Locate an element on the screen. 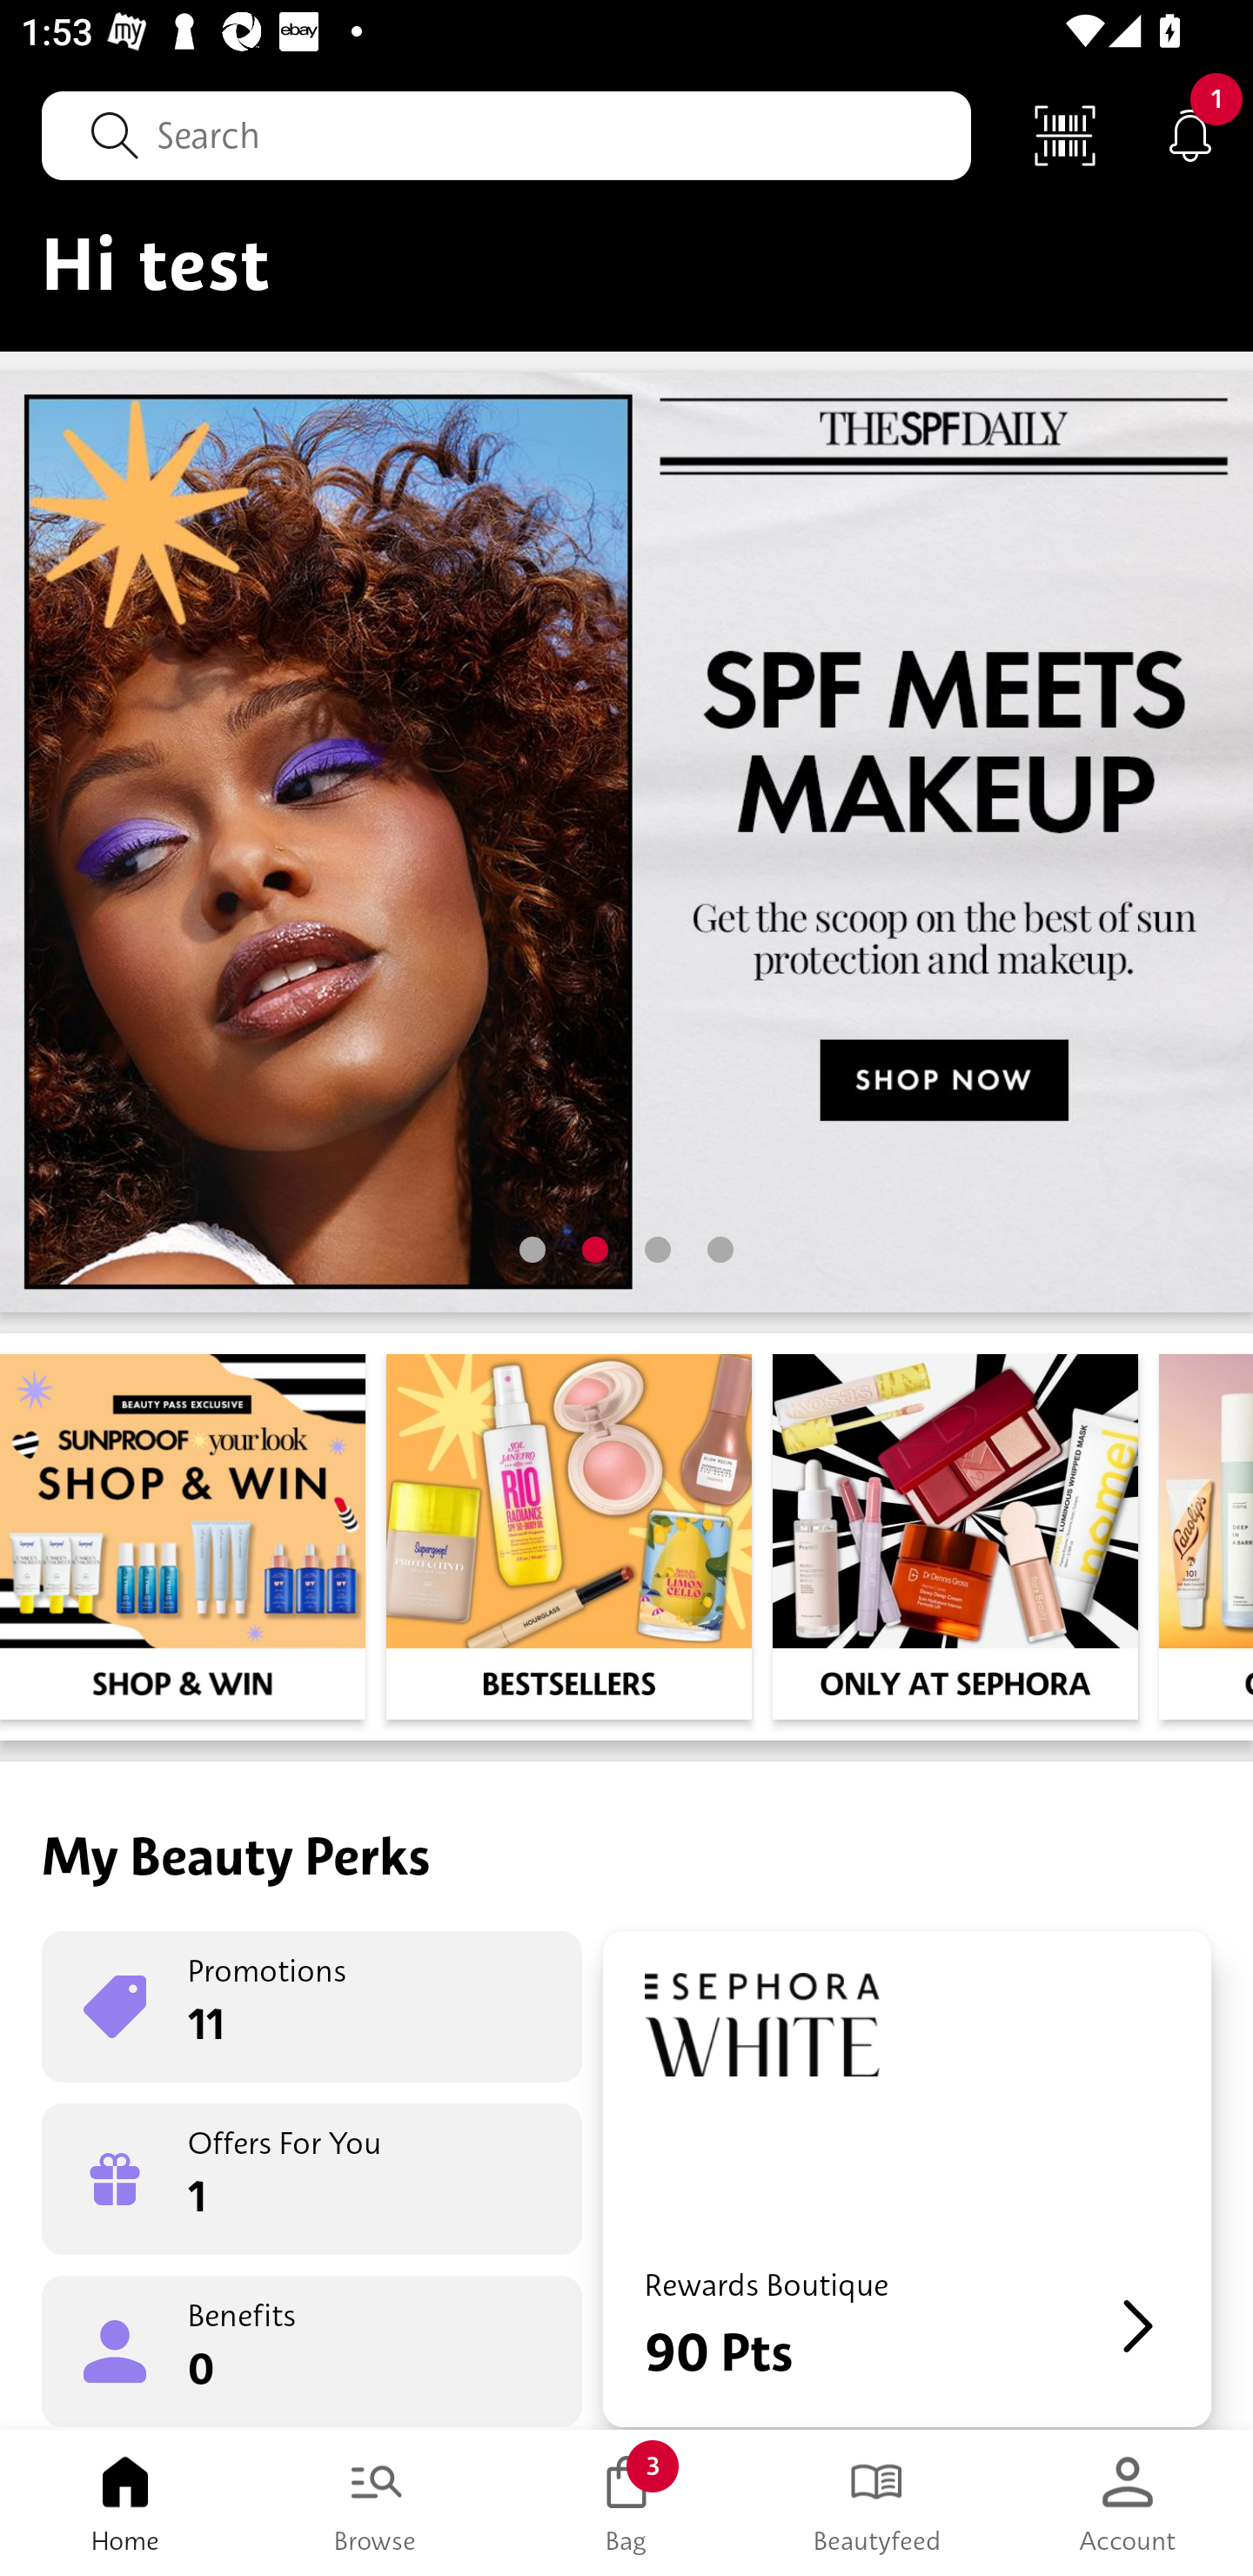  Search is located at coordinates (506, 135).